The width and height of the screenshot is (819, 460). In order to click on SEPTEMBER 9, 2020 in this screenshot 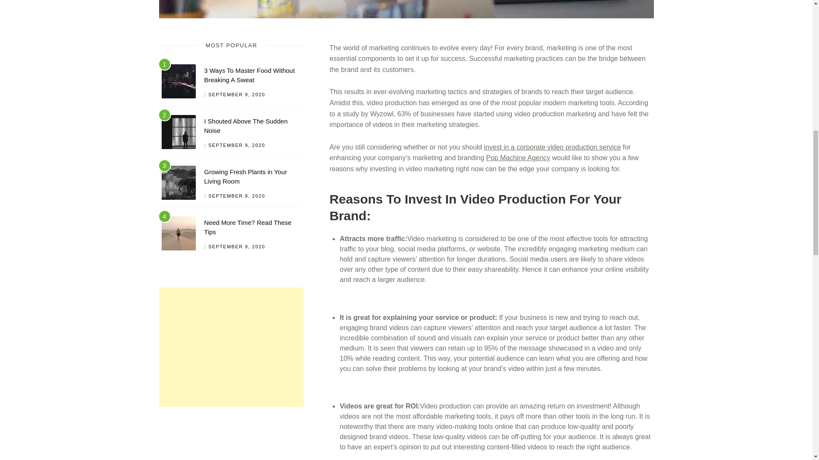, I will do `click(236, 247)`.